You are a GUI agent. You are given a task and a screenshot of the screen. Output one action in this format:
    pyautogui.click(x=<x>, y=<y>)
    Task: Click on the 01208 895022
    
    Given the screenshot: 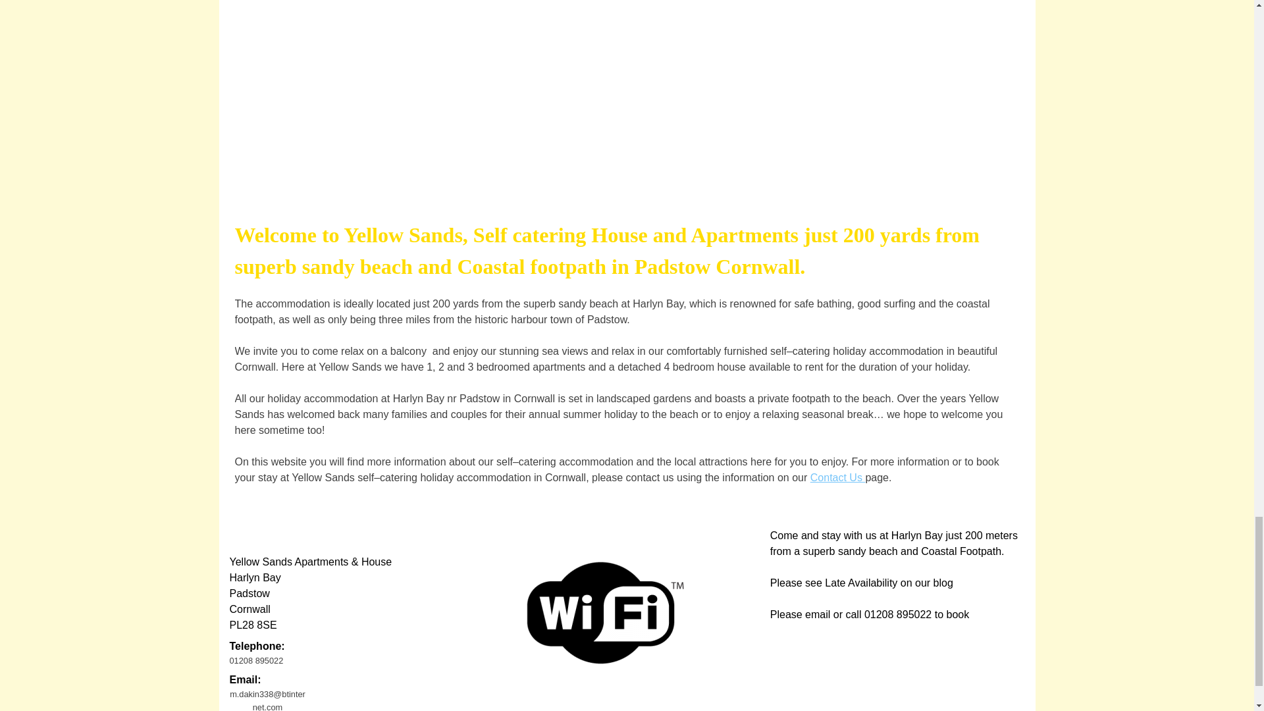 What is the action you would take?
    pyautogui.click(x=267, y=660)
    